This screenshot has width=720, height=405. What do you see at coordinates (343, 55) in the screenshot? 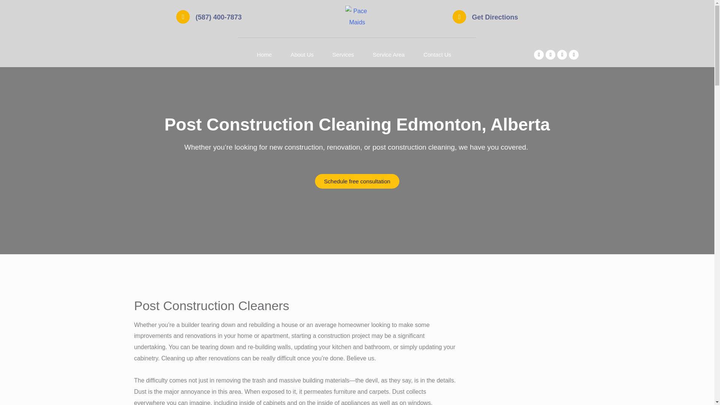
I see `Services` at bounding box center [343, 55].